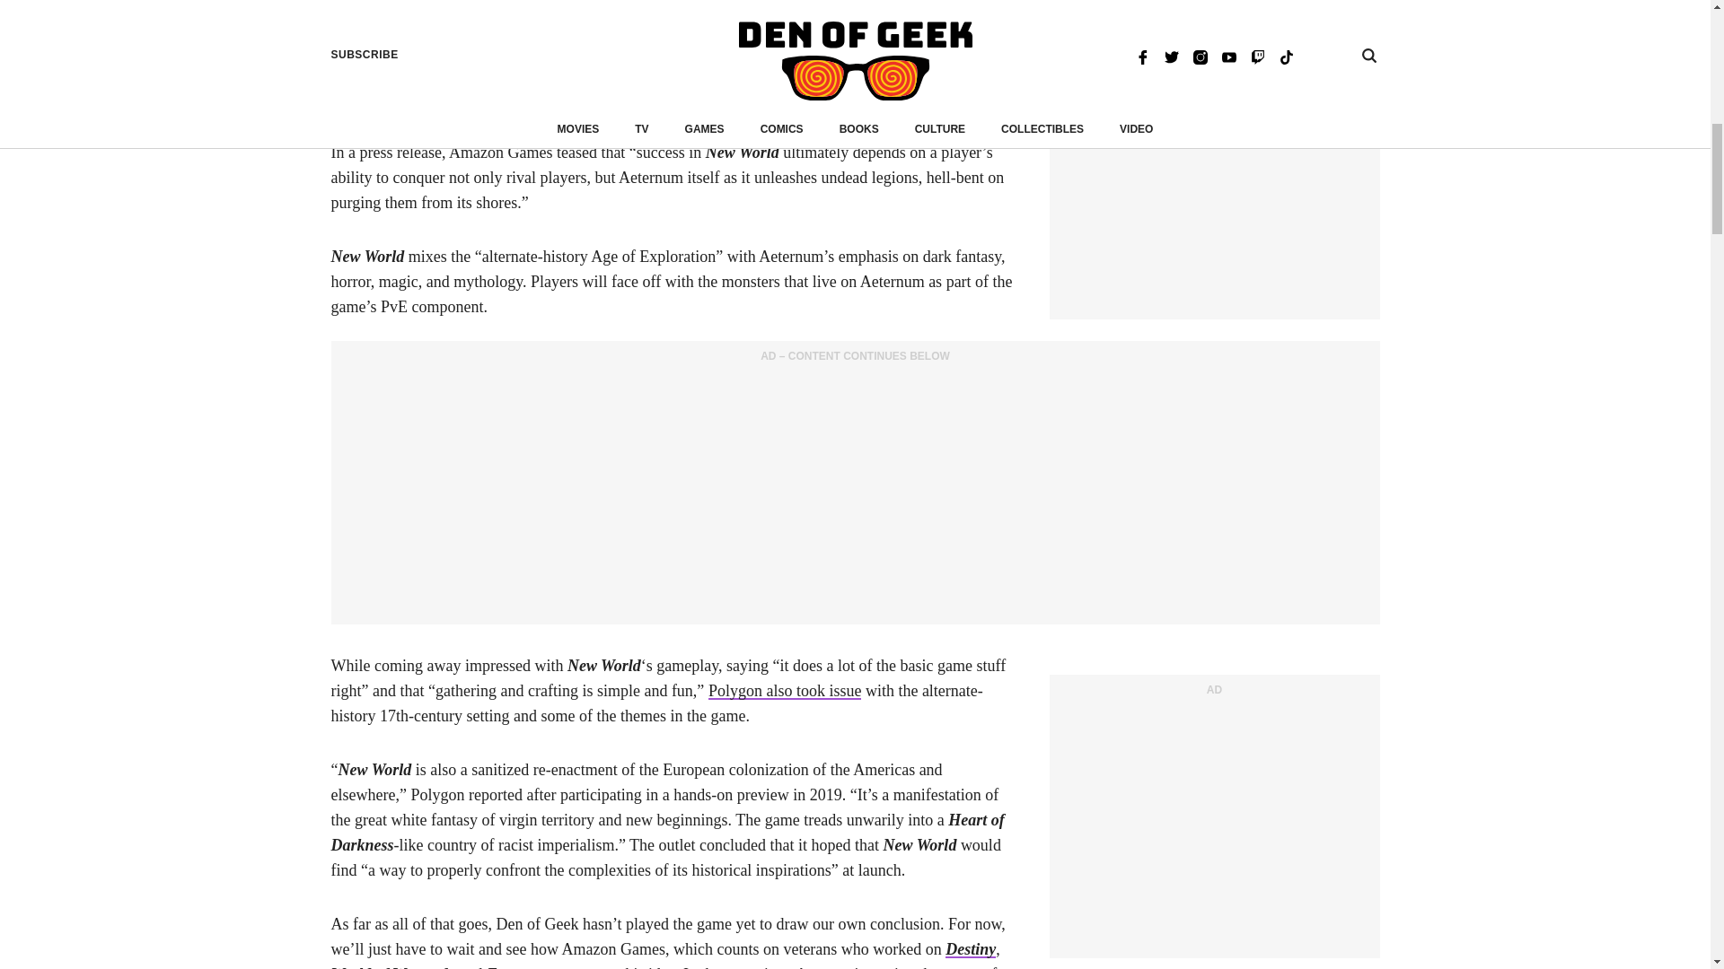 The width and height of the screenshot is (1724, 969). What do you see at coordinates (390, 967) in the screenshot?
I see `World of Warcraft` at bounding box center [390, 967].